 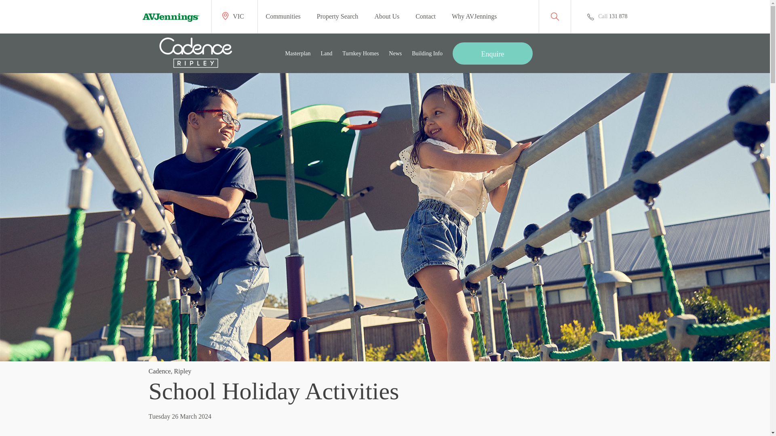 What do you see at coordinates (555, 17) in the screenshot?
I see `PropertySearch` at bounding box center [555, 17].